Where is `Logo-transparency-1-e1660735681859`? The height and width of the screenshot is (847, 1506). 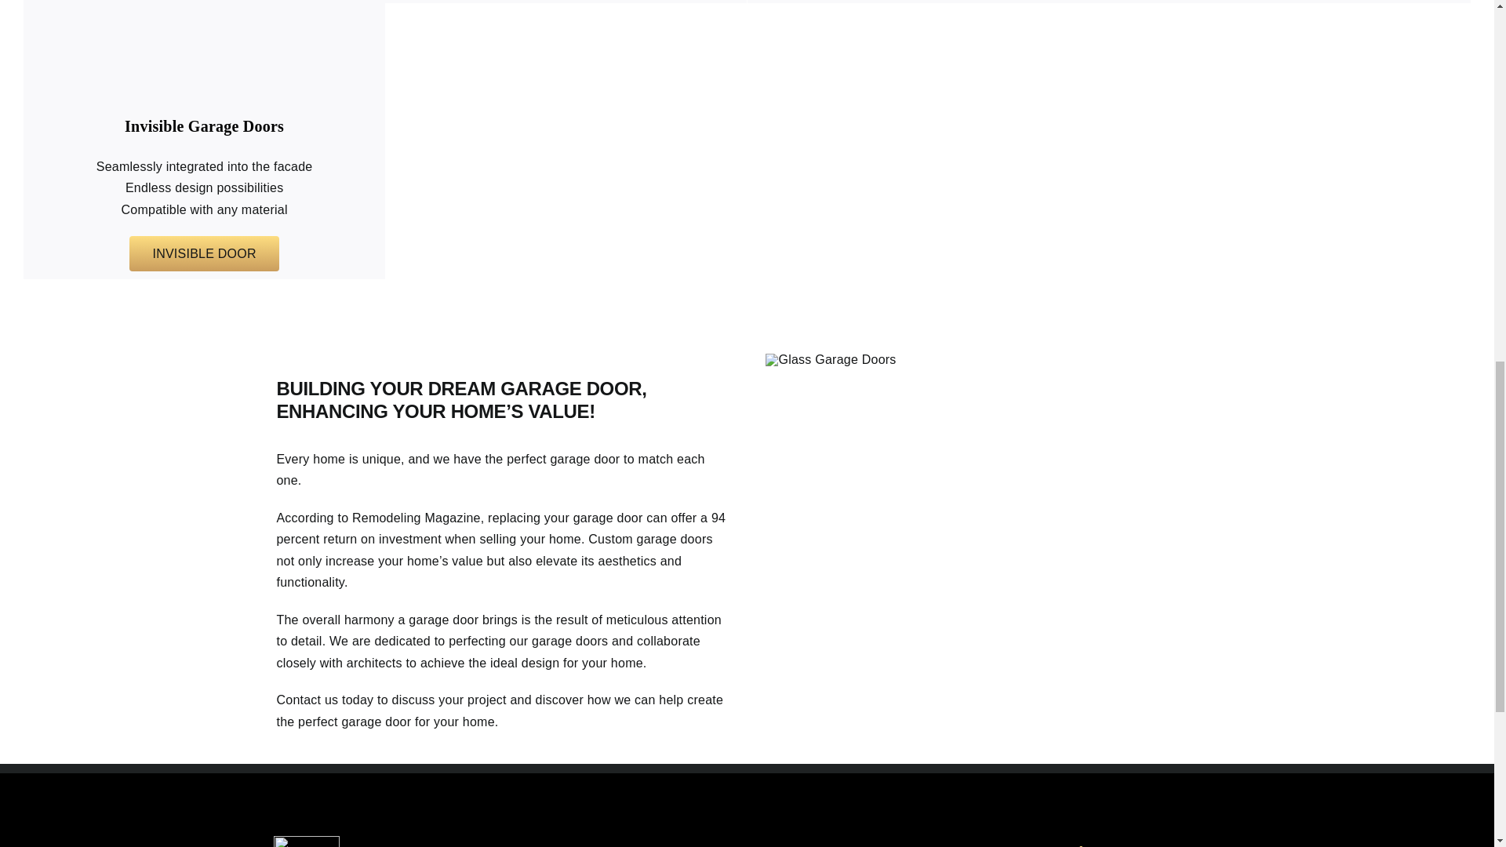
Logo-transparency-1-e1660735681859 is located at coordinates (307, 841).